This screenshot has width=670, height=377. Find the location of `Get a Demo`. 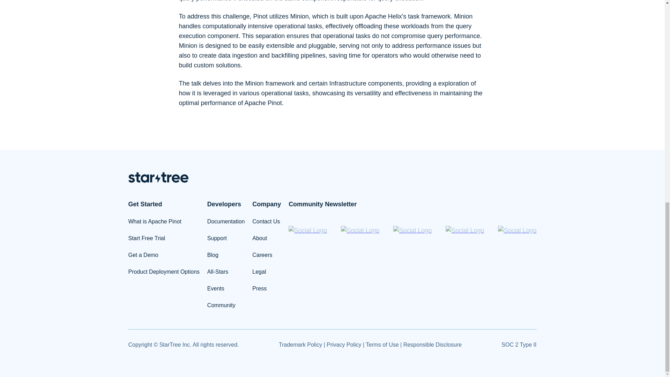

Get a Demo is located at coordinates (143, 255).